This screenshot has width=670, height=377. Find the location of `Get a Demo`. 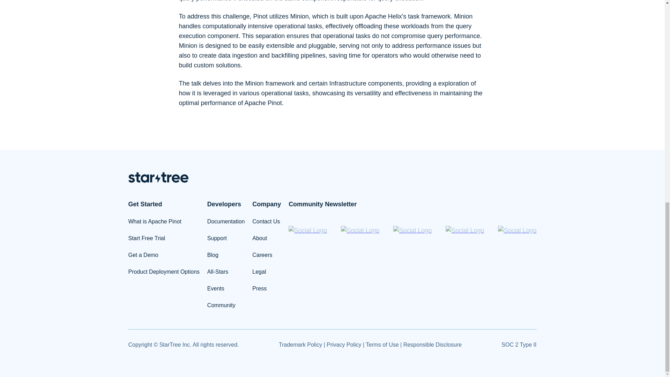

Get a Demo is located at coordinates (143, 255).